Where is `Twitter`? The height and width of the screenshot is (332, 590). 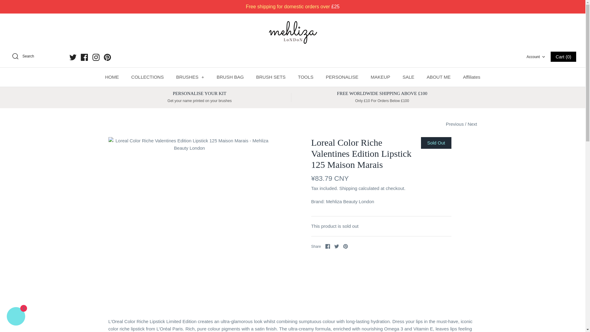
Twitter is located at coordinates (336, 246).